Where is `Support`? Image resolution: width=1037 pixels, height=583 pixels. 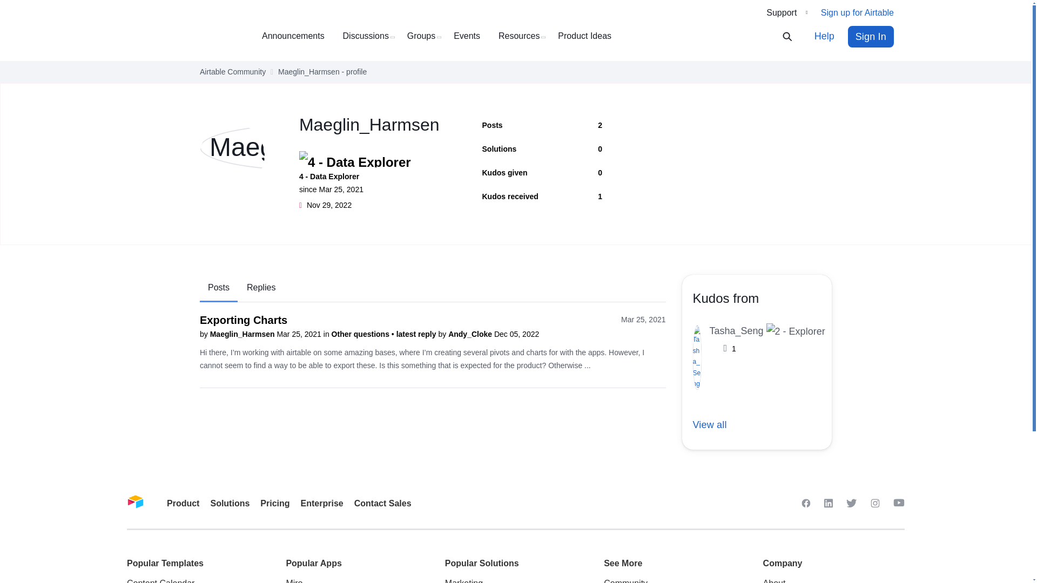 Support is located at coordinates (786, 12).